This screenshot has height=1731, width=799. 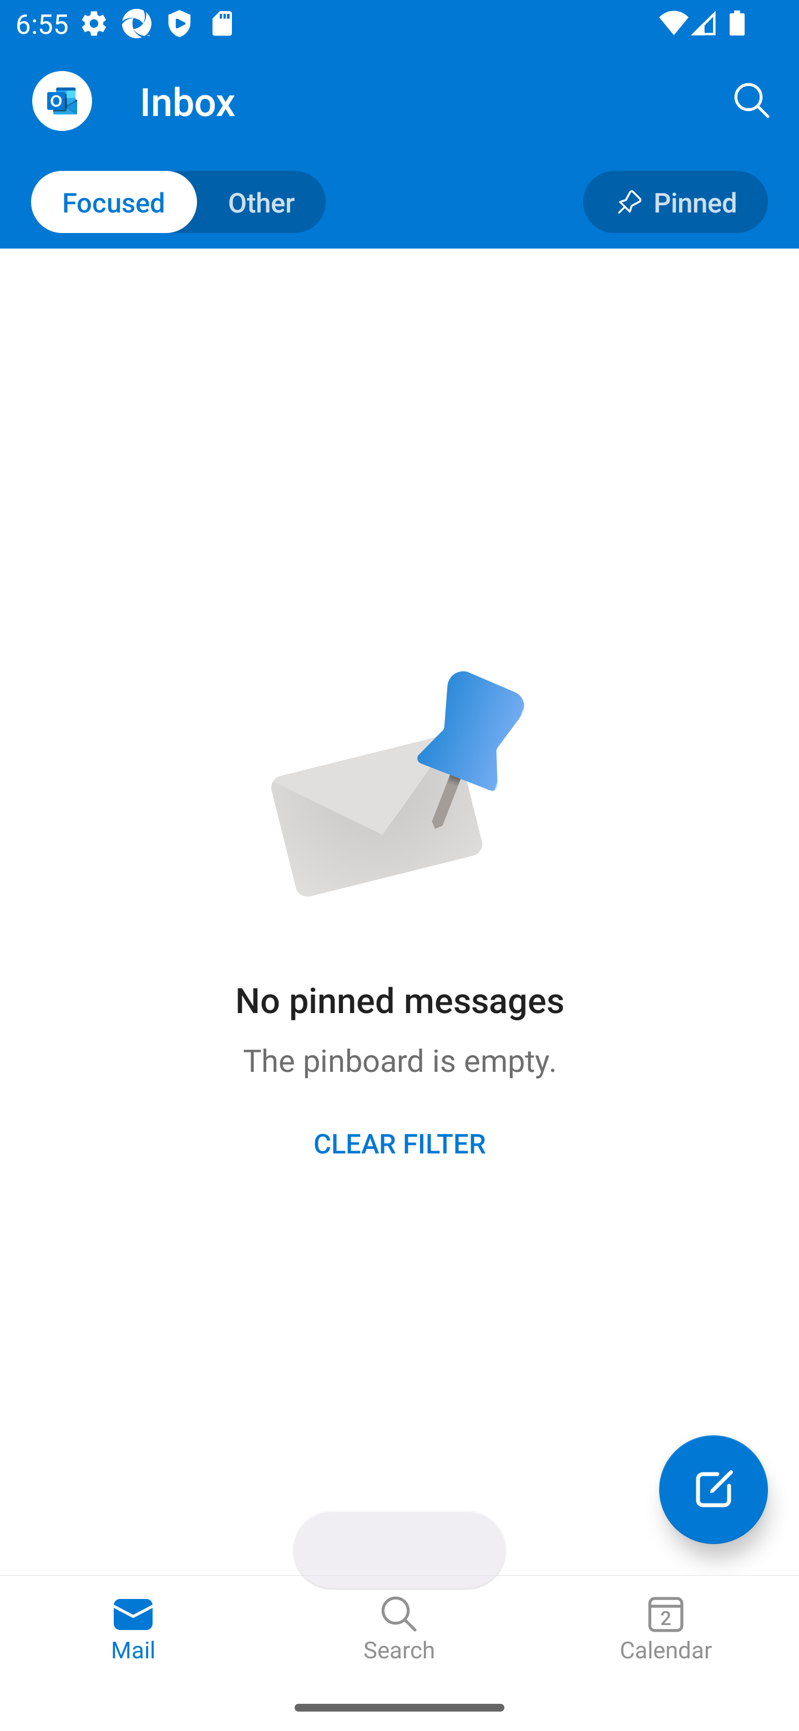 What do you see at coordinates (714, 1489) in the screenshot?
I see `Compose` at bounding box center [714, 1489].